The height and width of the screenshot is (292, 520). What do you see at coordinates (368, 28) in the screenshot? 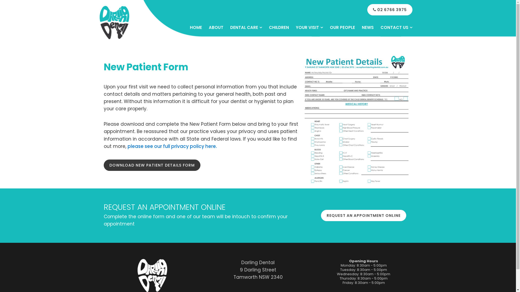
I see `NEWS` at bounding box center [368, 28].